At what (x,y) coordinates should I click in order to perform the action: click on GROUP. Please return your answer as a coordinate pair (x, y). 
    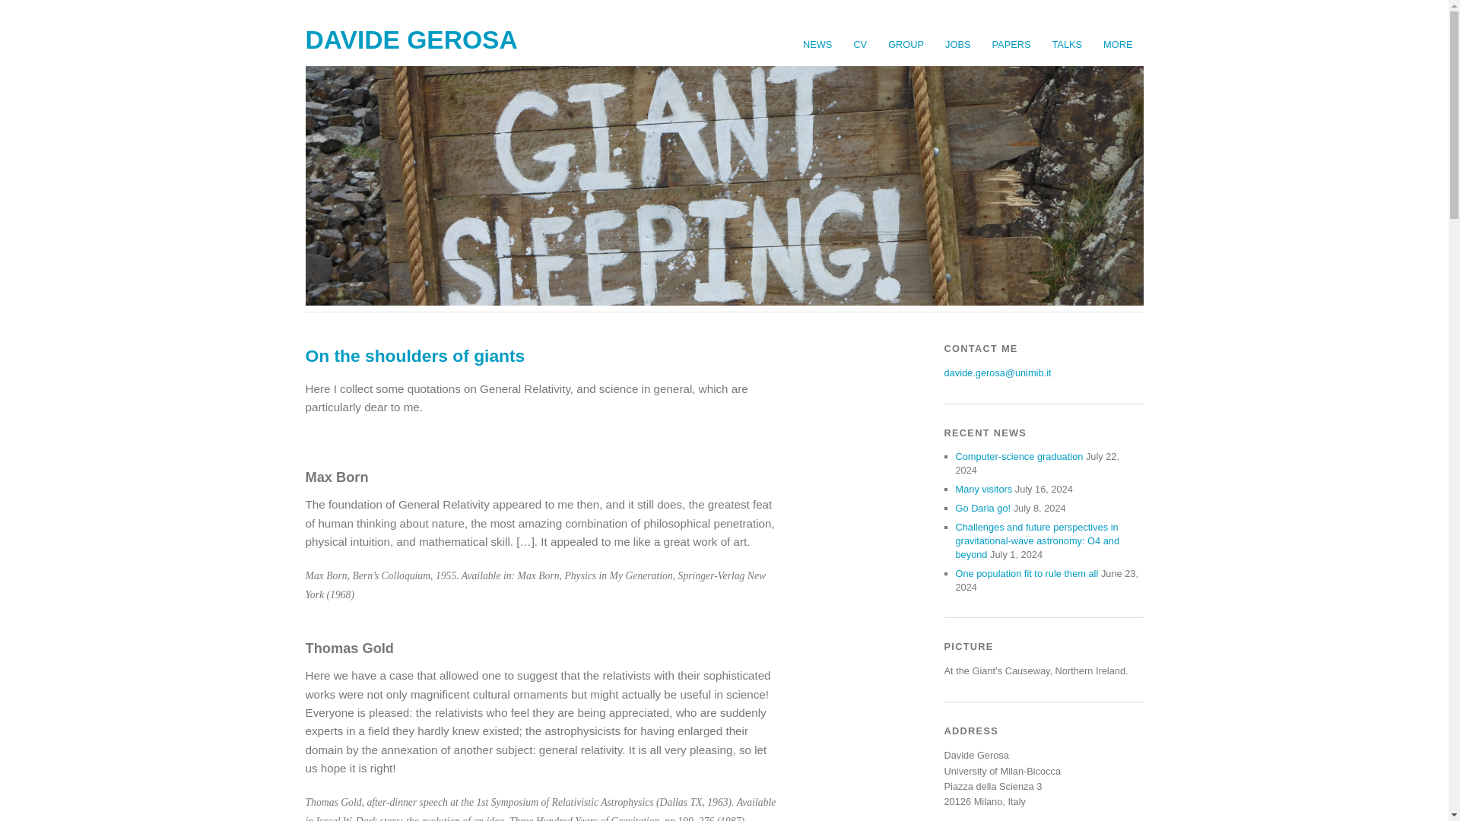
    Looking at the image, I should click on (905, 44).